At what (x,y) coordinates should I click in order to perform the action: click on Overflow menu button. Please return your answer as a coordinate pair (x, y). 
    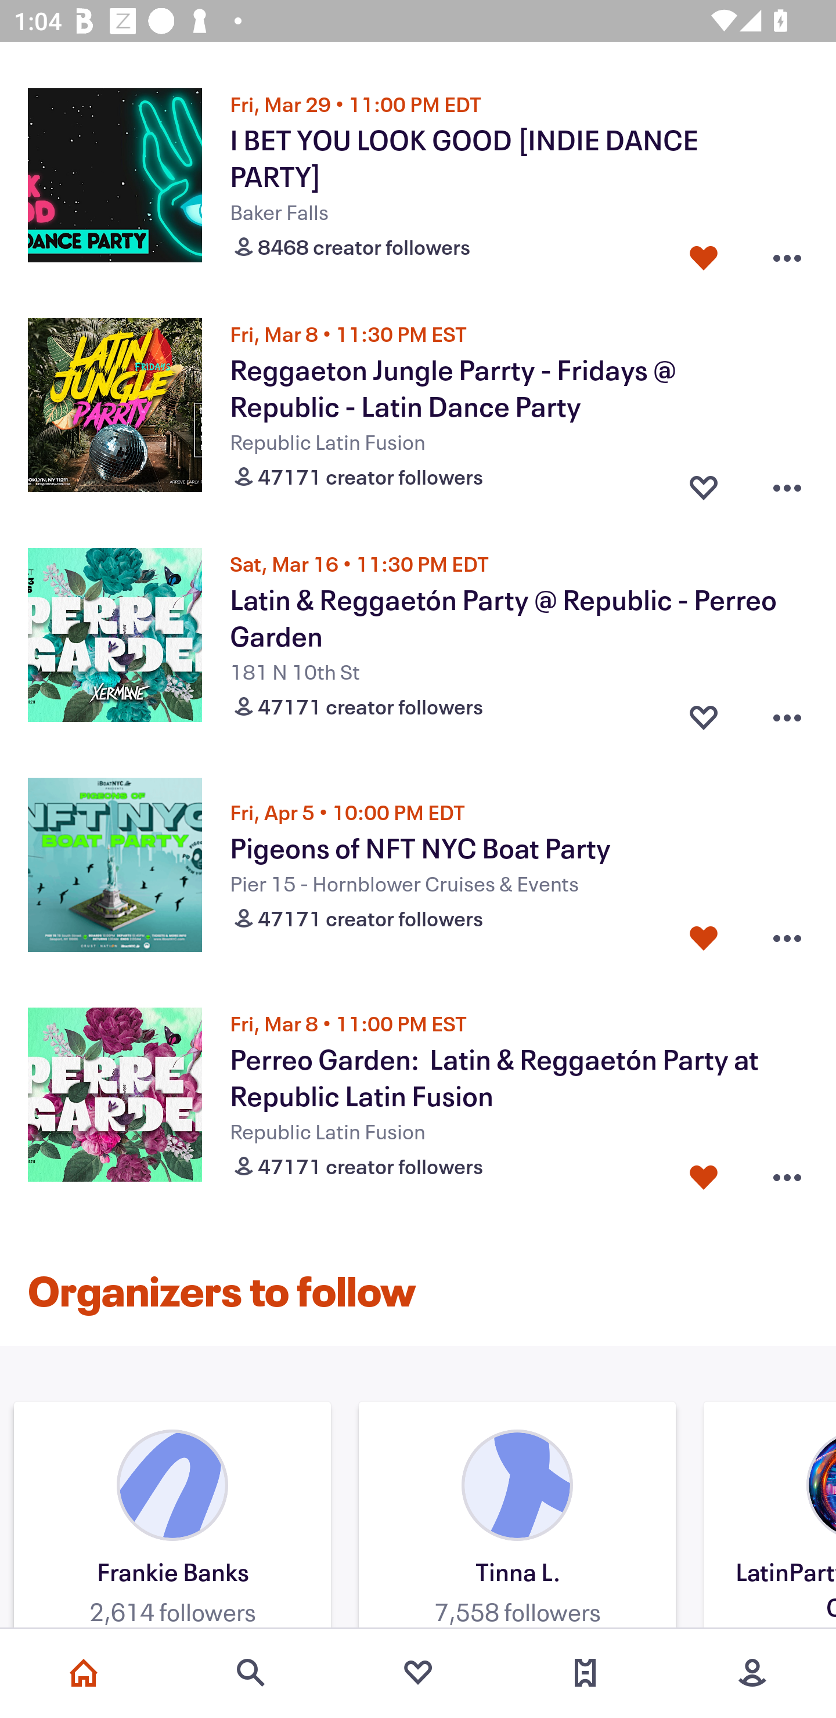
    Looking at the image, I should click on (787, 713).